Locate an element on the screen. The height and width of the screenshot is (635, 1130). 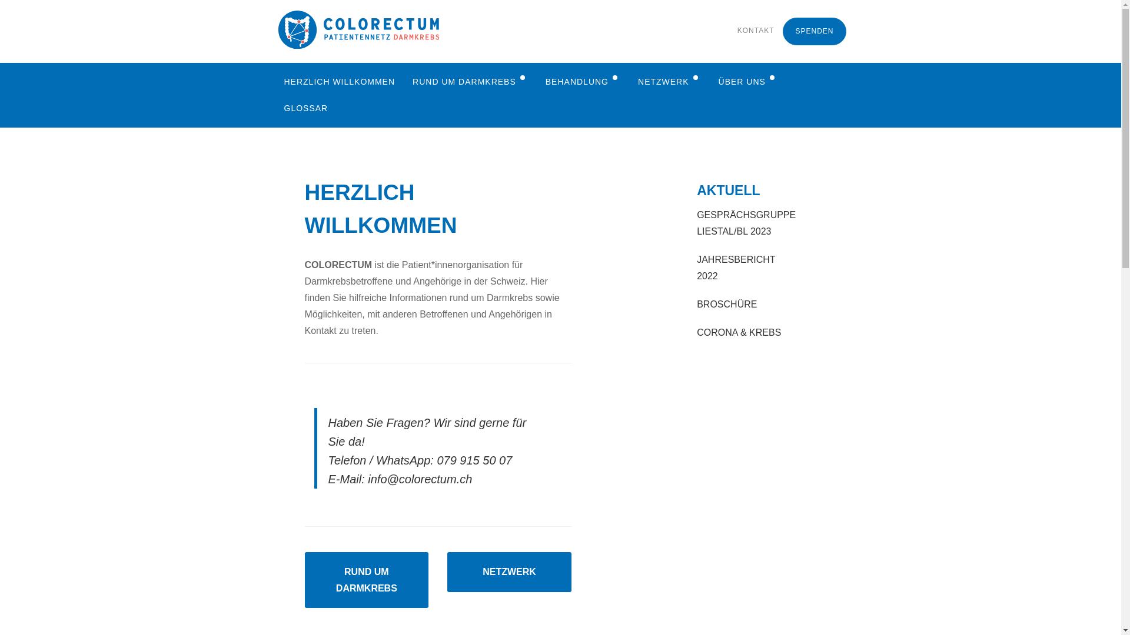
IMMUNTHERAPIE is located at coordinates (652, 214).